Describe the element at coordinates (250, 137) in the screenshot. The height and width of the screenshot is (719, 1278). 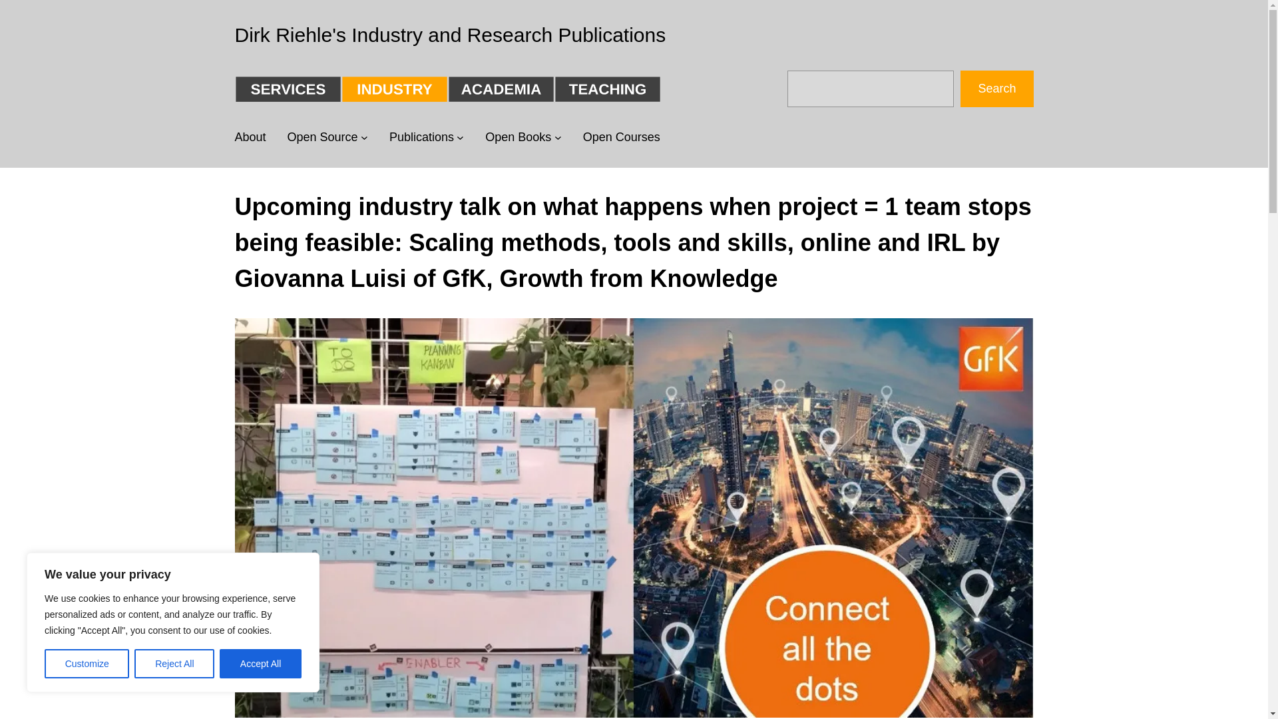
I see `About` at that location.